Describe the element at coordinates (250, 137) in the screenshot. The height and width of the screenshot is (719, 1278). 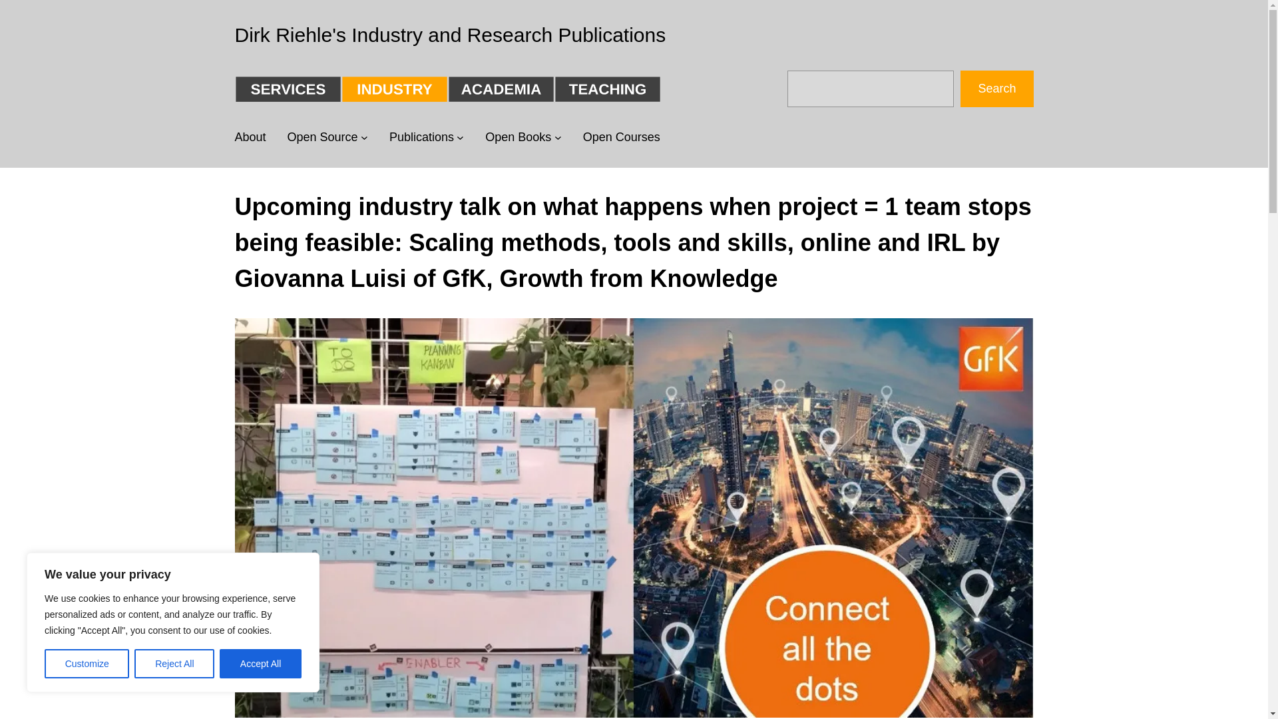
I see `About` at that location.